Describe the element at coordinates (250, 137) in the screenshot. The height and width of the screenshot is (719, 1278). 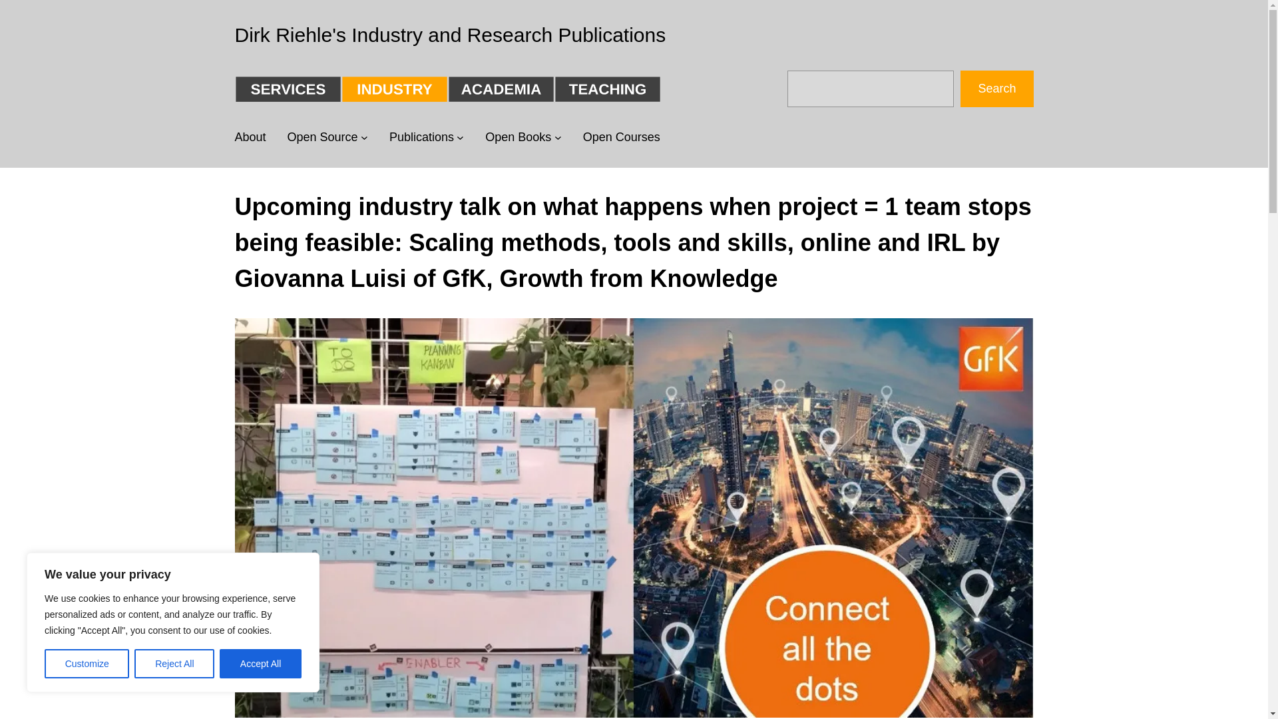
I see `About` at that location.